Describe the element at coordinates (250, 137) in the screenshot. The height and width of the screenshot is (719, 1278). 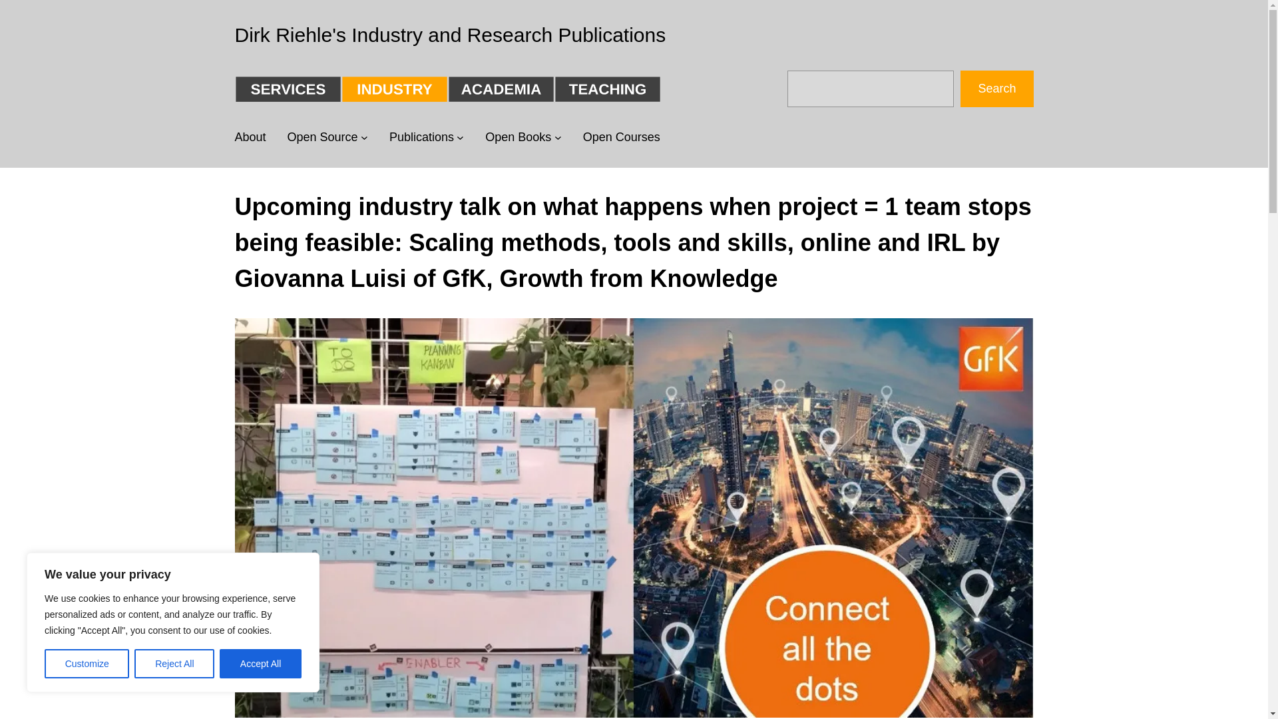
I see `About` at that location.